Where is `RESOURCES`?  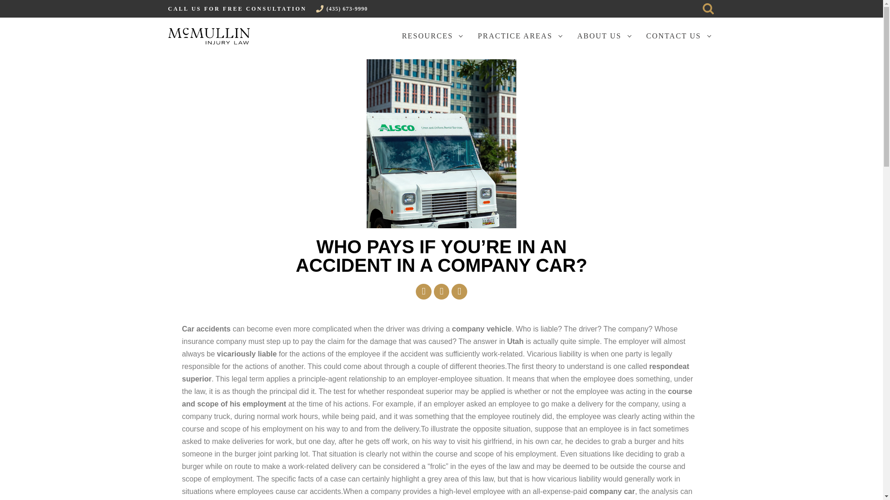 RESOURCES is located at coordinates (429, 36).